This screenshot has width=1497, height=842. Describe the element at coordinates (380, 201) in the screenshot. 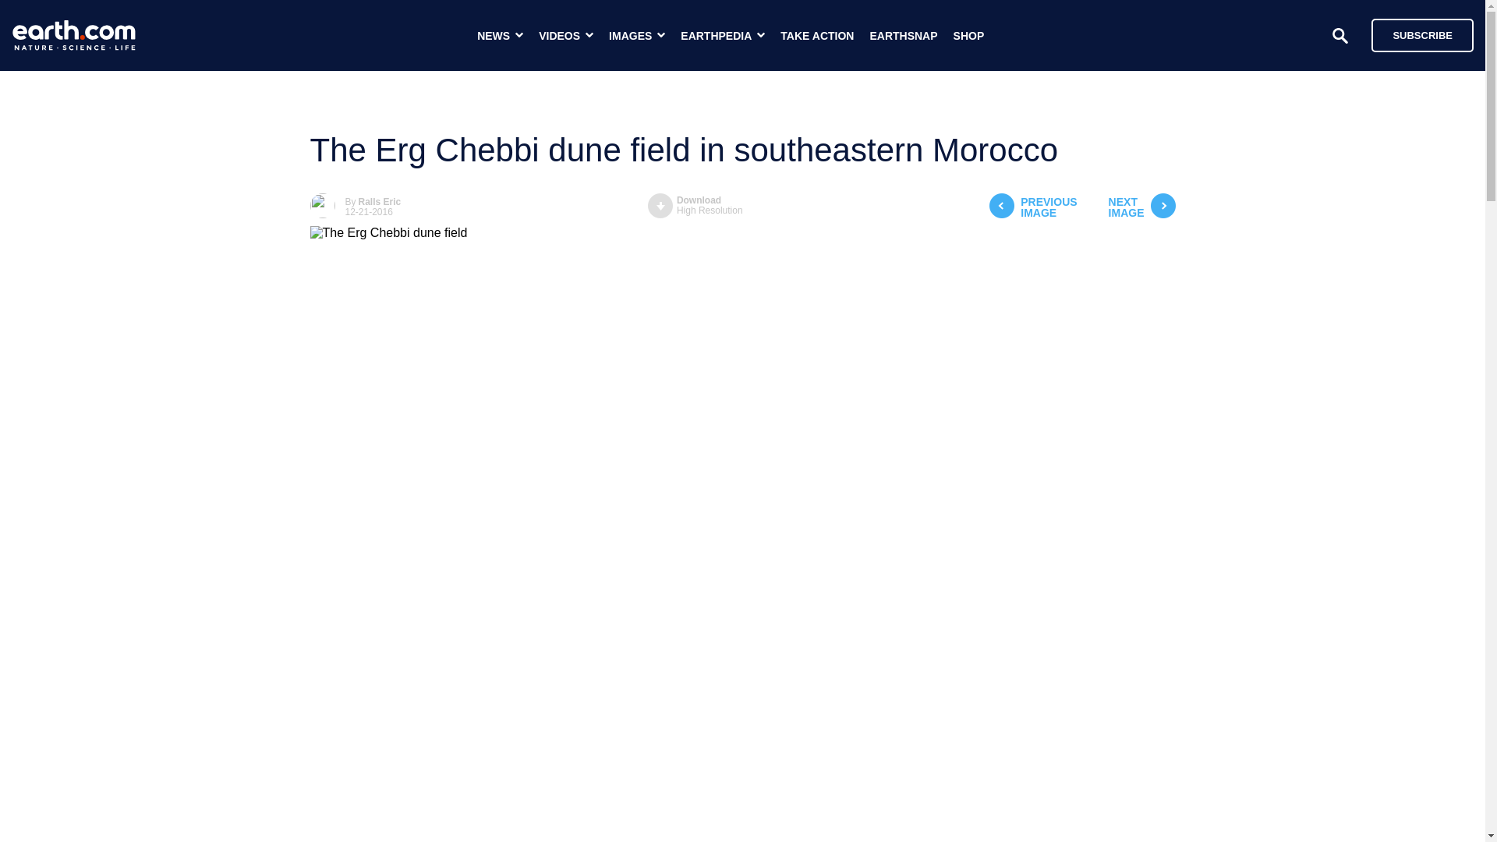

I see `SUBSCRIBE` at that location.